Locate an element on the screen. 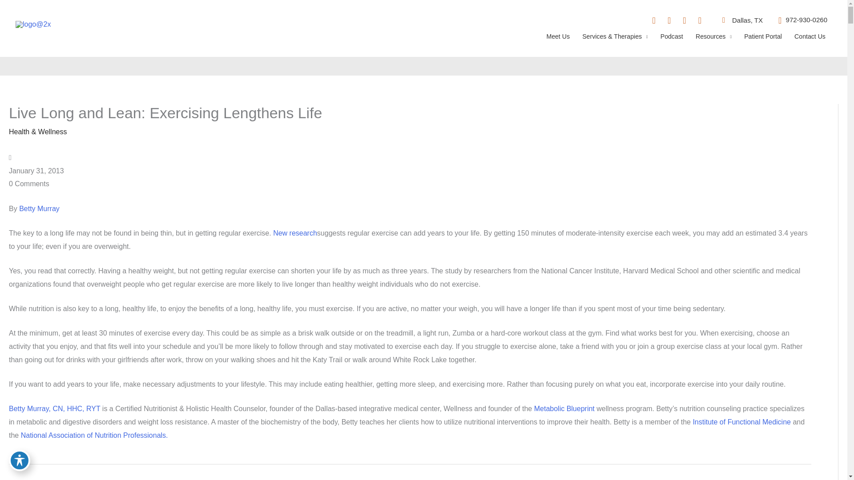 The image size is (854, 480). Podcast is located at coordinates (672, 40).